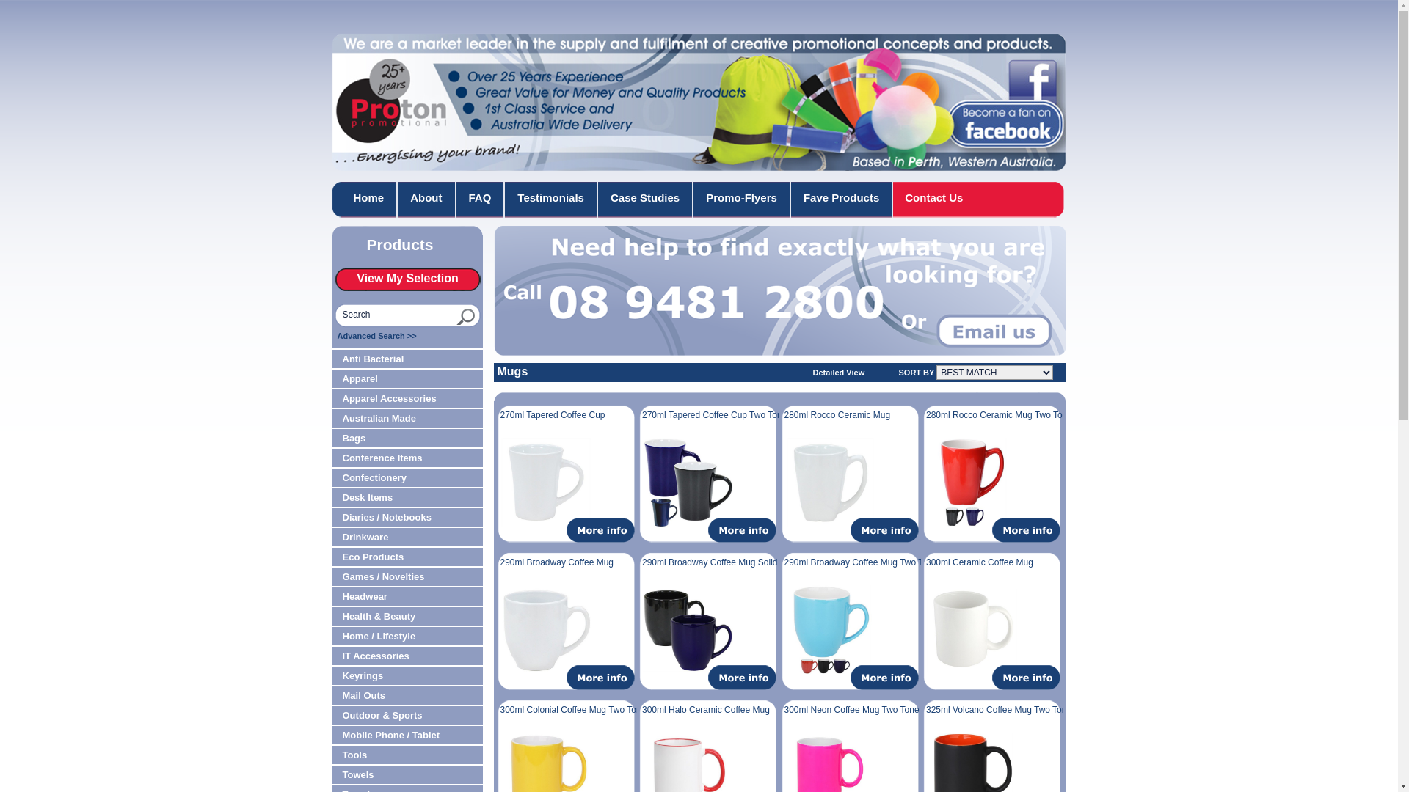 Image resolution: width=1409 pixels, height=792 pixels. What do you see at coordinates (646, 199) in the screenshot?
I see `Case Studies` at bounding box center [646, 199].